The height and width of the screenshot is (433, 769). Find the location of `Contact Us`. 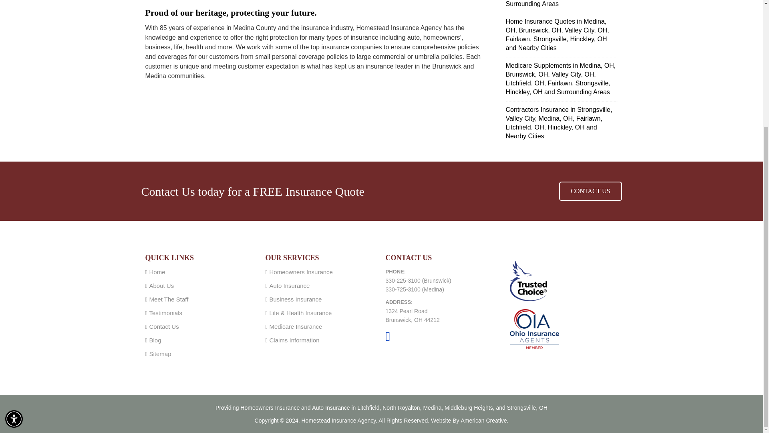

Contact Us is located at coordinates (163, 326).